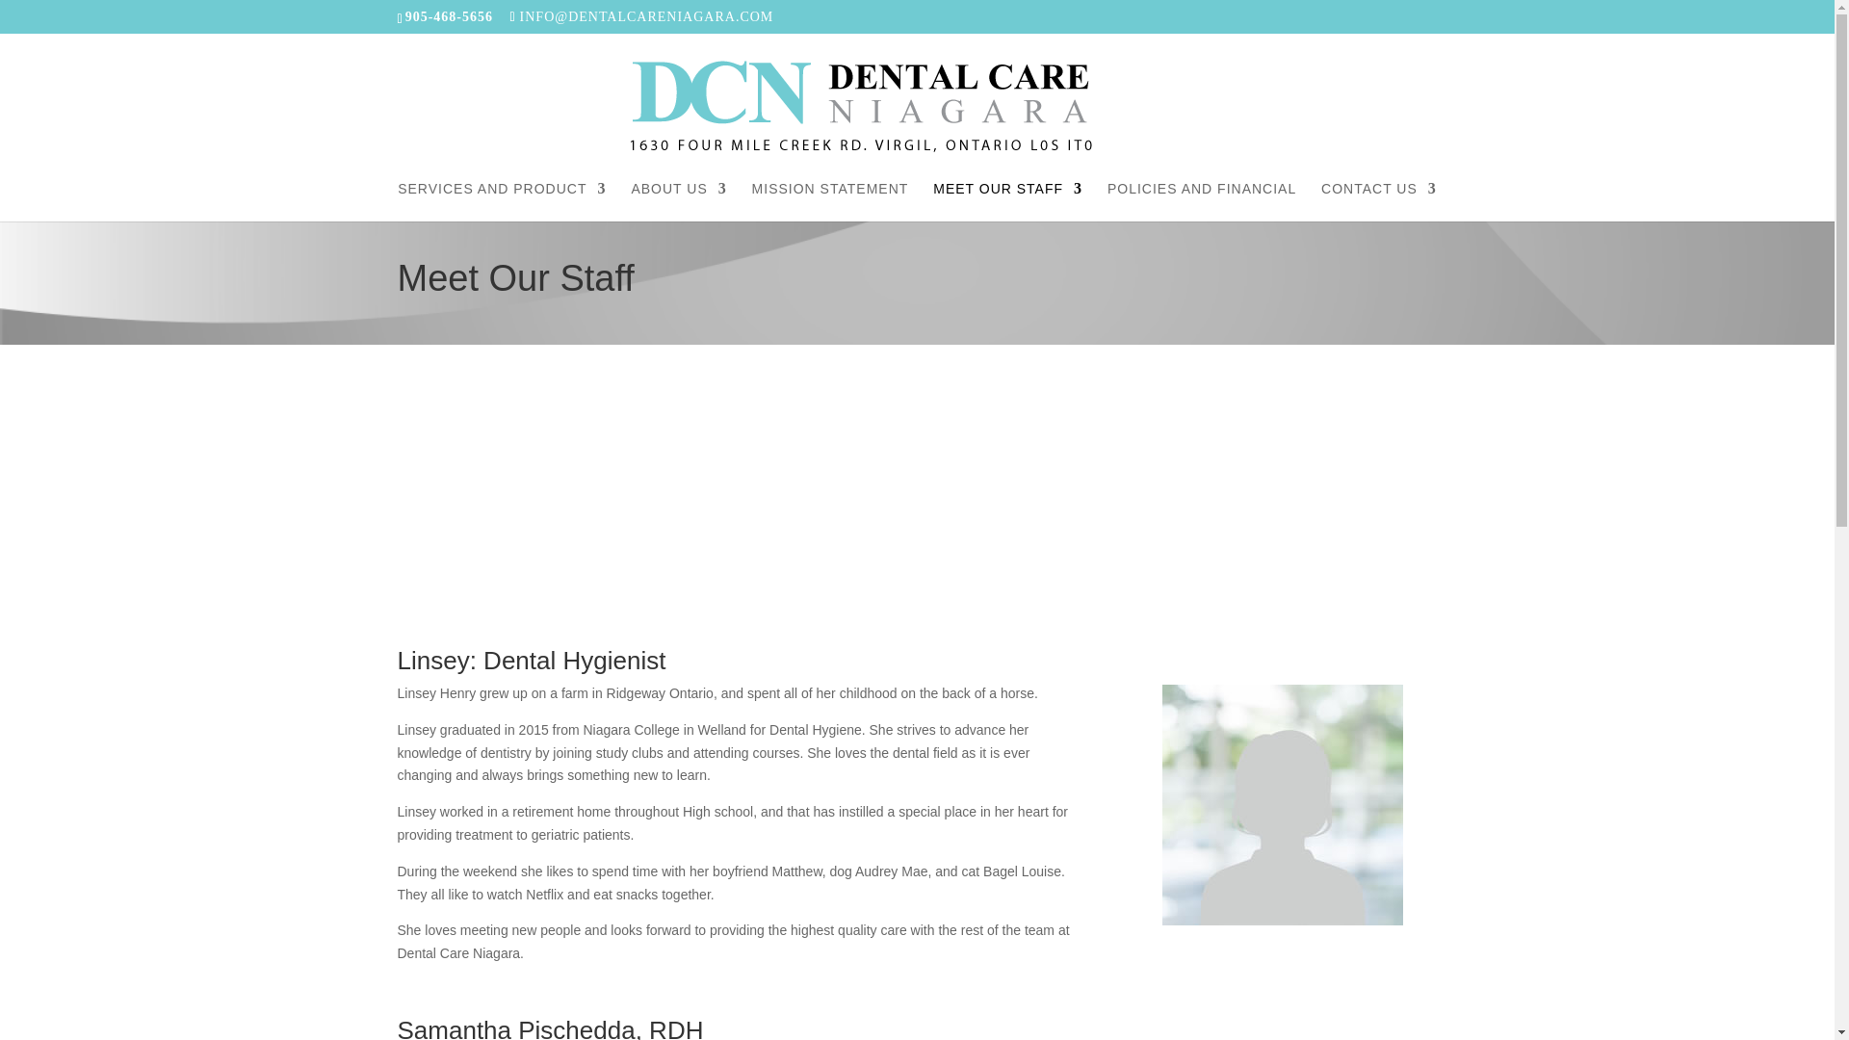  Describe the element at coordinates (501, 202) in the screenshot. I see `SERVICES AND PRODUCT` at that location.